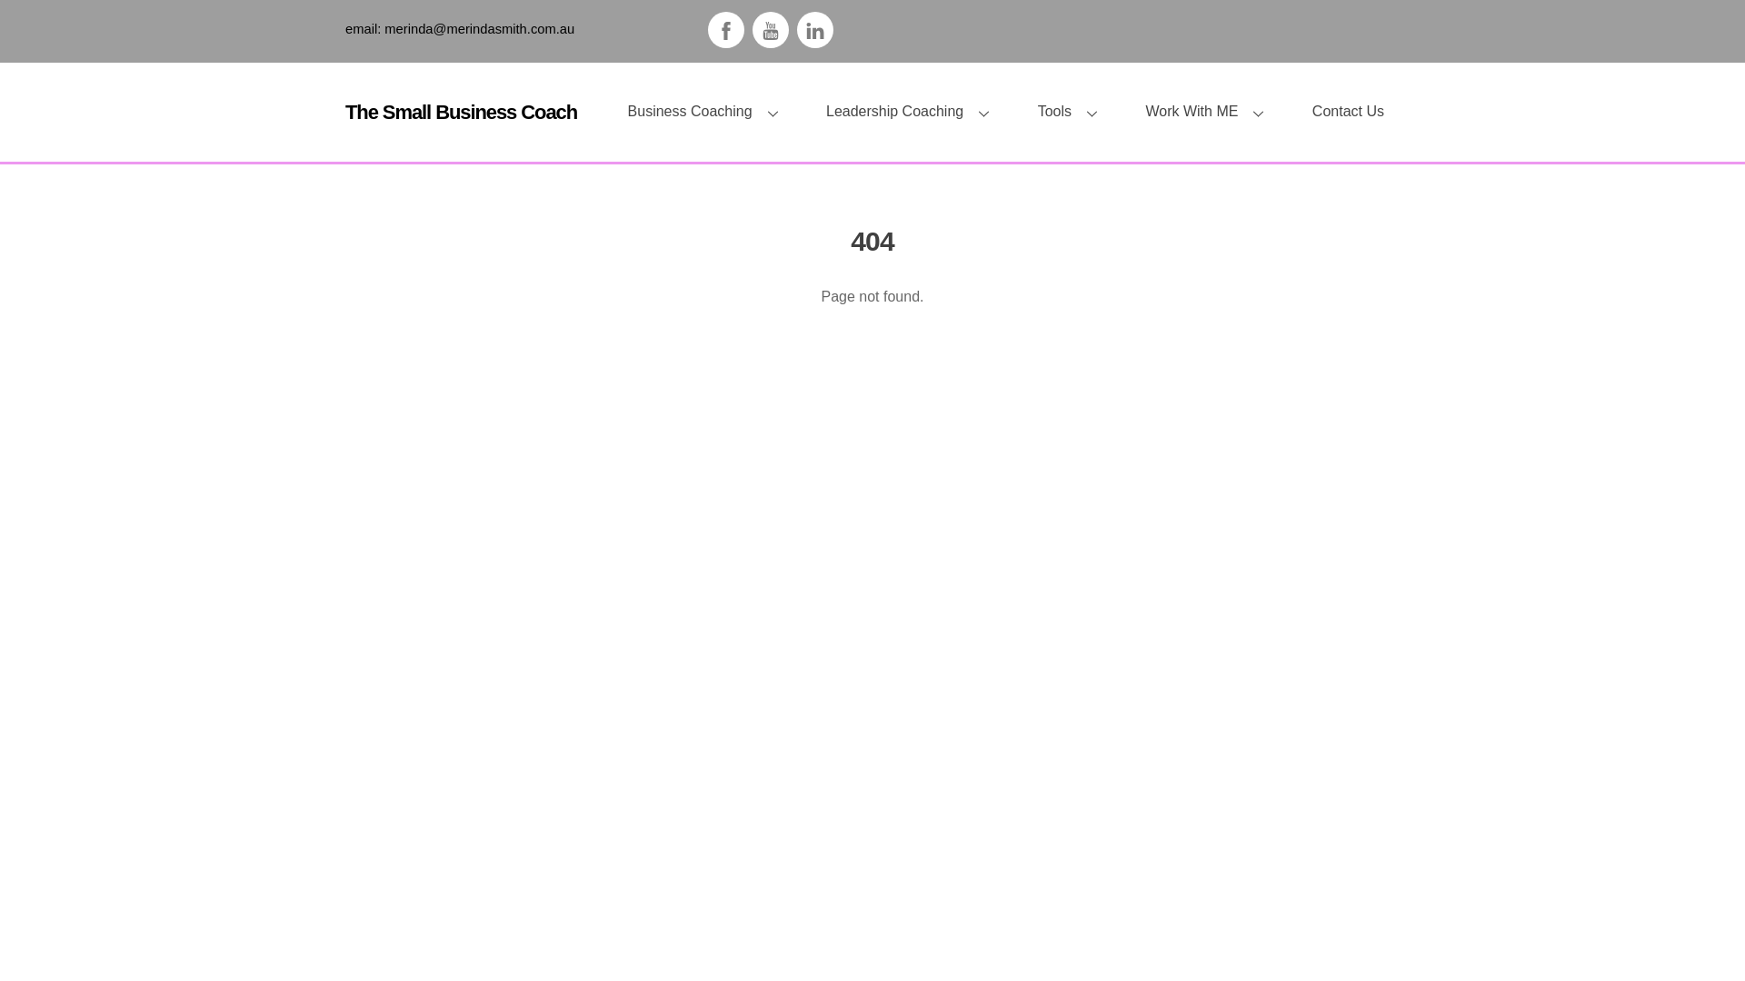 The width and height of the screenshot is (1745, 981). I want to click on Work With ME, so click(1211, 112).